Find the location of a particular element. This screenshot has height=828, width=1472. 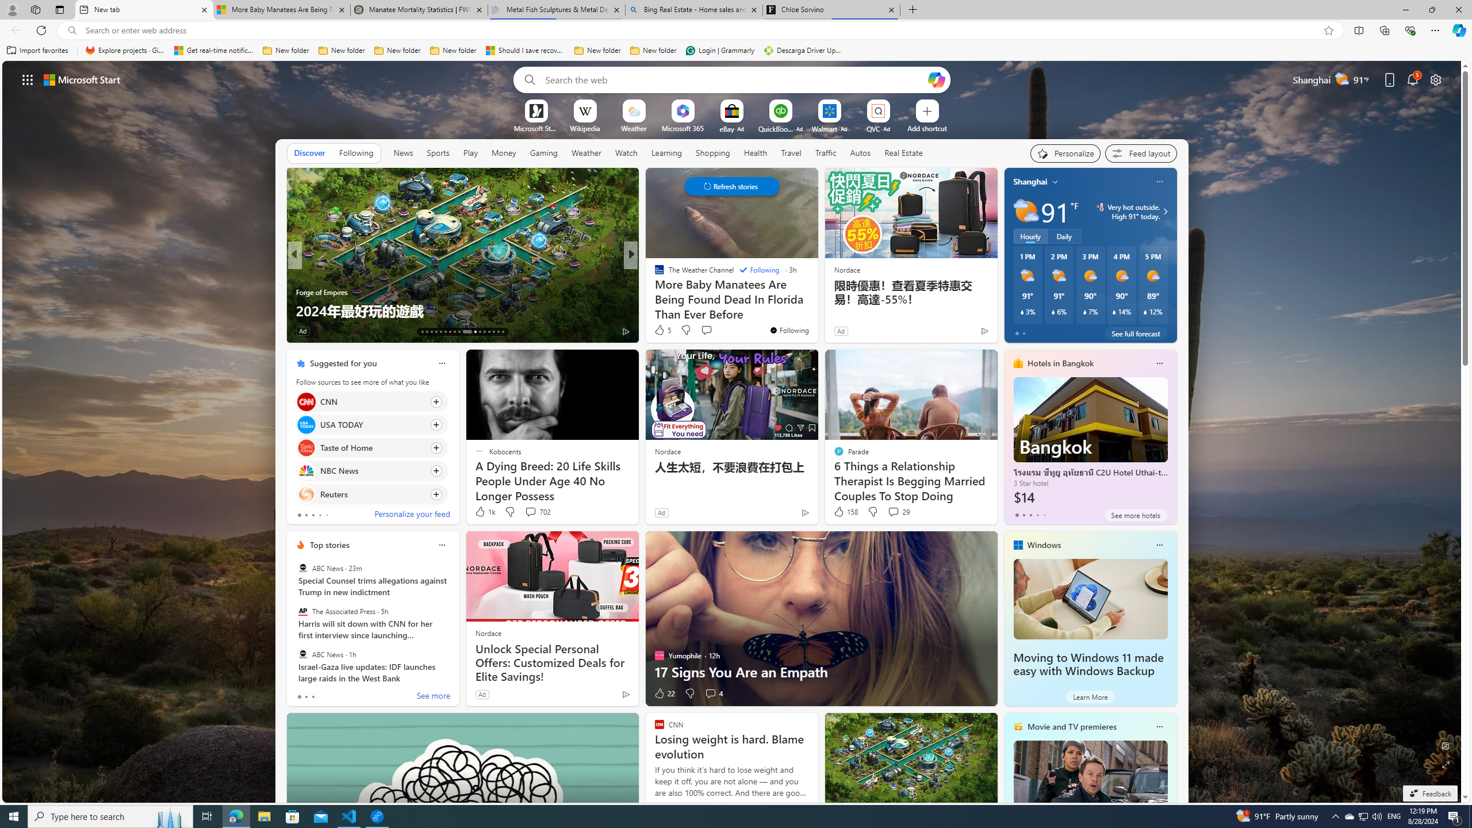

View comments 4 Comment is located at coordinates (713, 693).